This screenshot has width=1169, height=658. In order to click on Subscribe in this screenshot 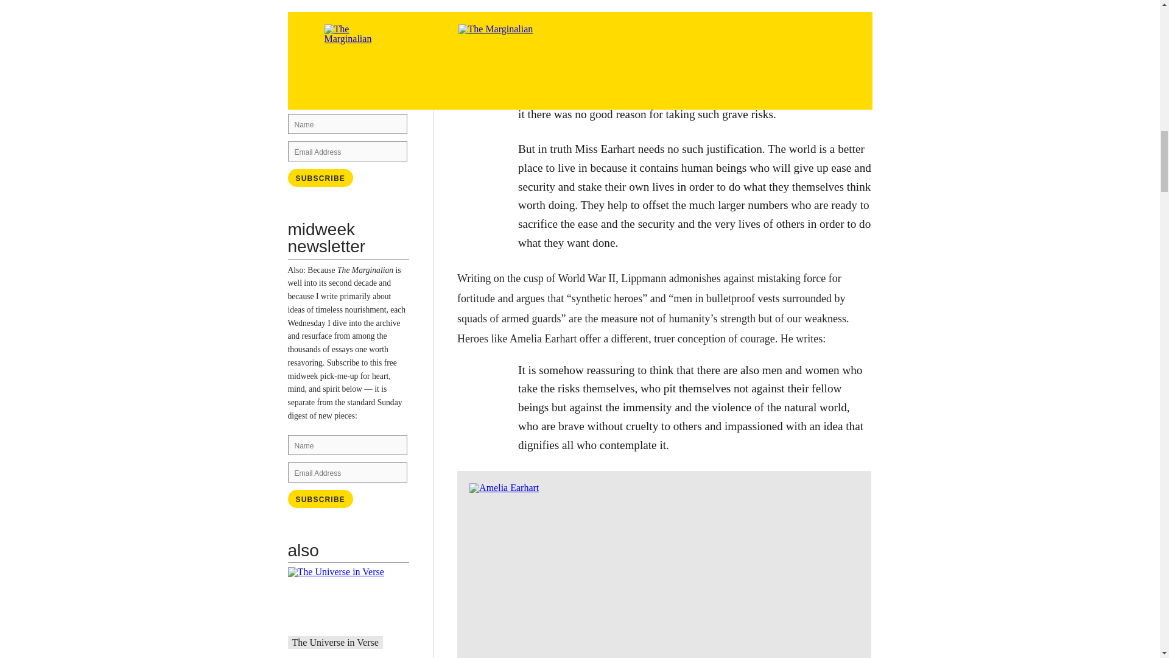, I will do `click(320, 177)`.